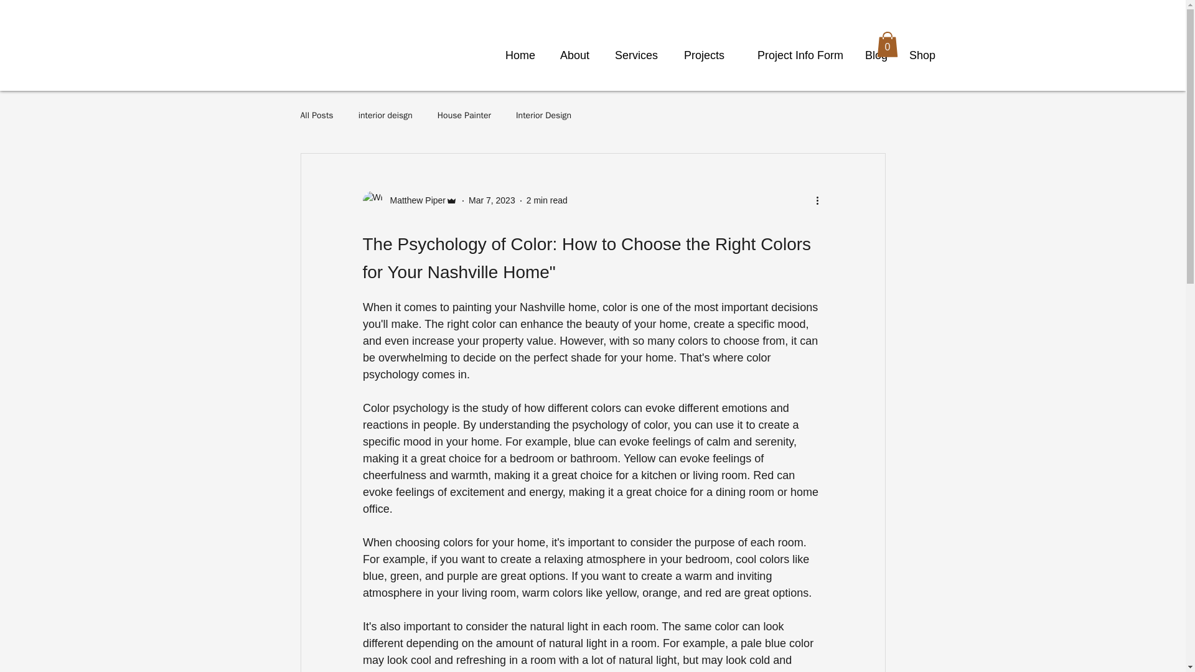 This screenshot has height=672, width=1195. What do you see at coordinates (409, 200) in the screenshot?
I see `Matthew Piper` at bounding box center [409, 200].